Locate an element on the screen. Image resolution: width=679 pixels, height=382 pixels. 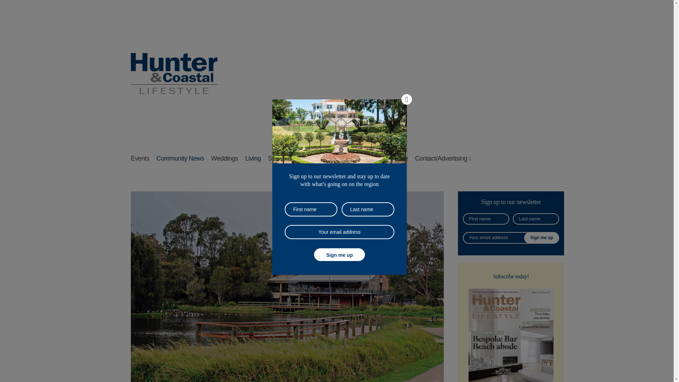
Sign me up is located at coordinates (339, 255).